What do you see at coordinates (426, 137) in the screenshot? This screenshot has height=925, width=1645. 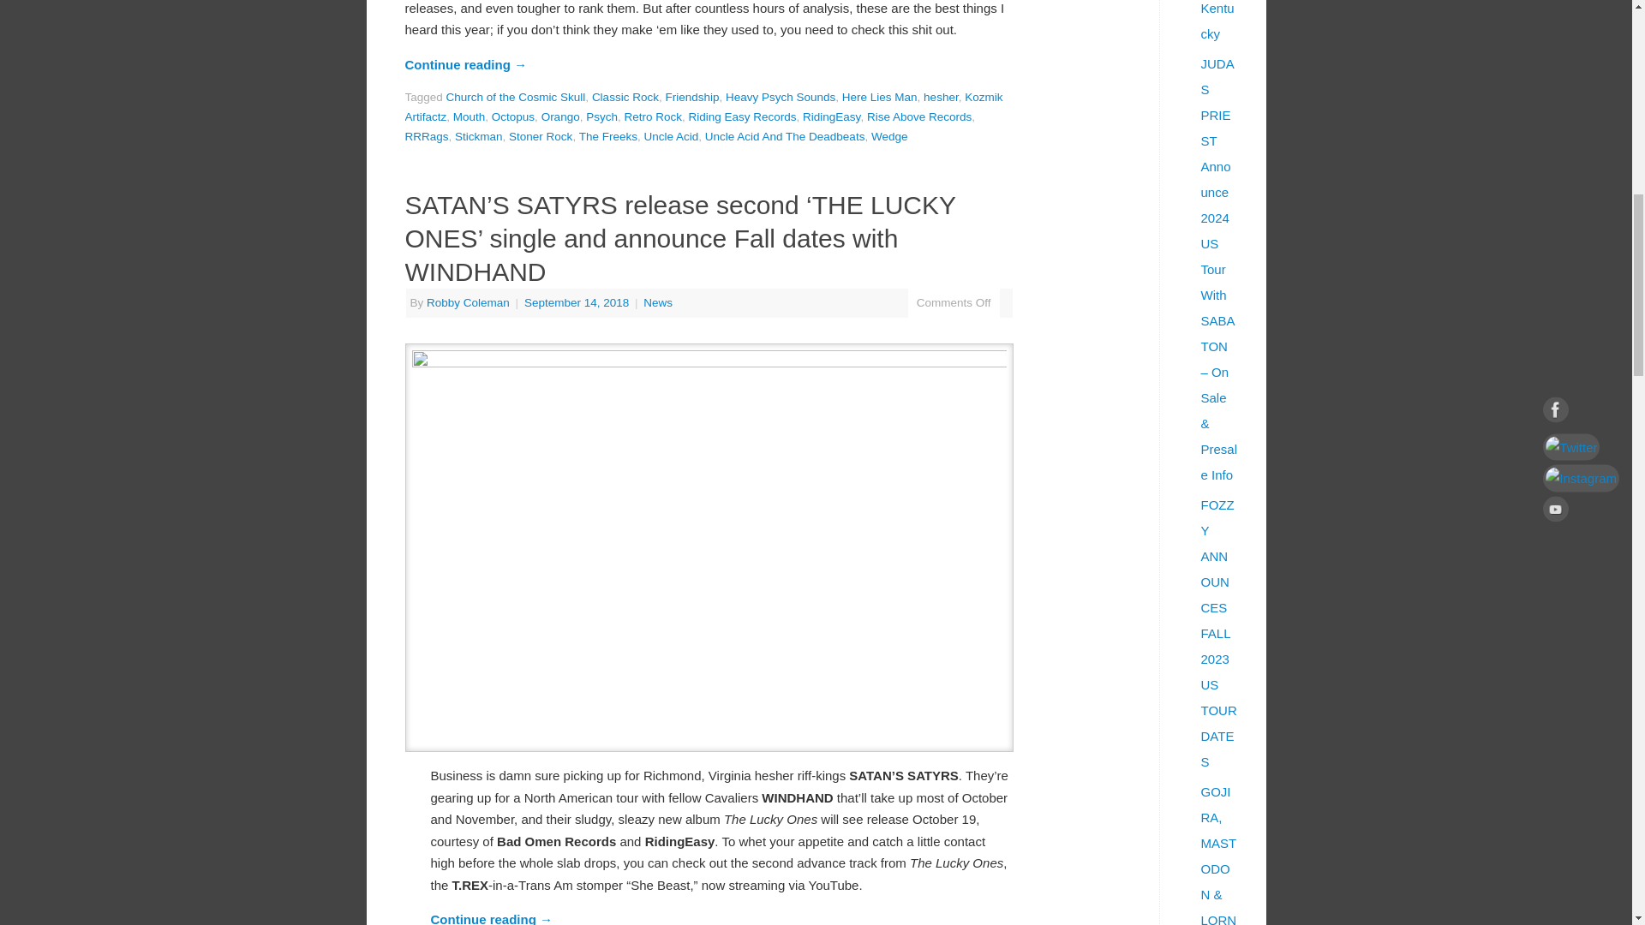 I see `RRRags` at bounding box center [426, 137].